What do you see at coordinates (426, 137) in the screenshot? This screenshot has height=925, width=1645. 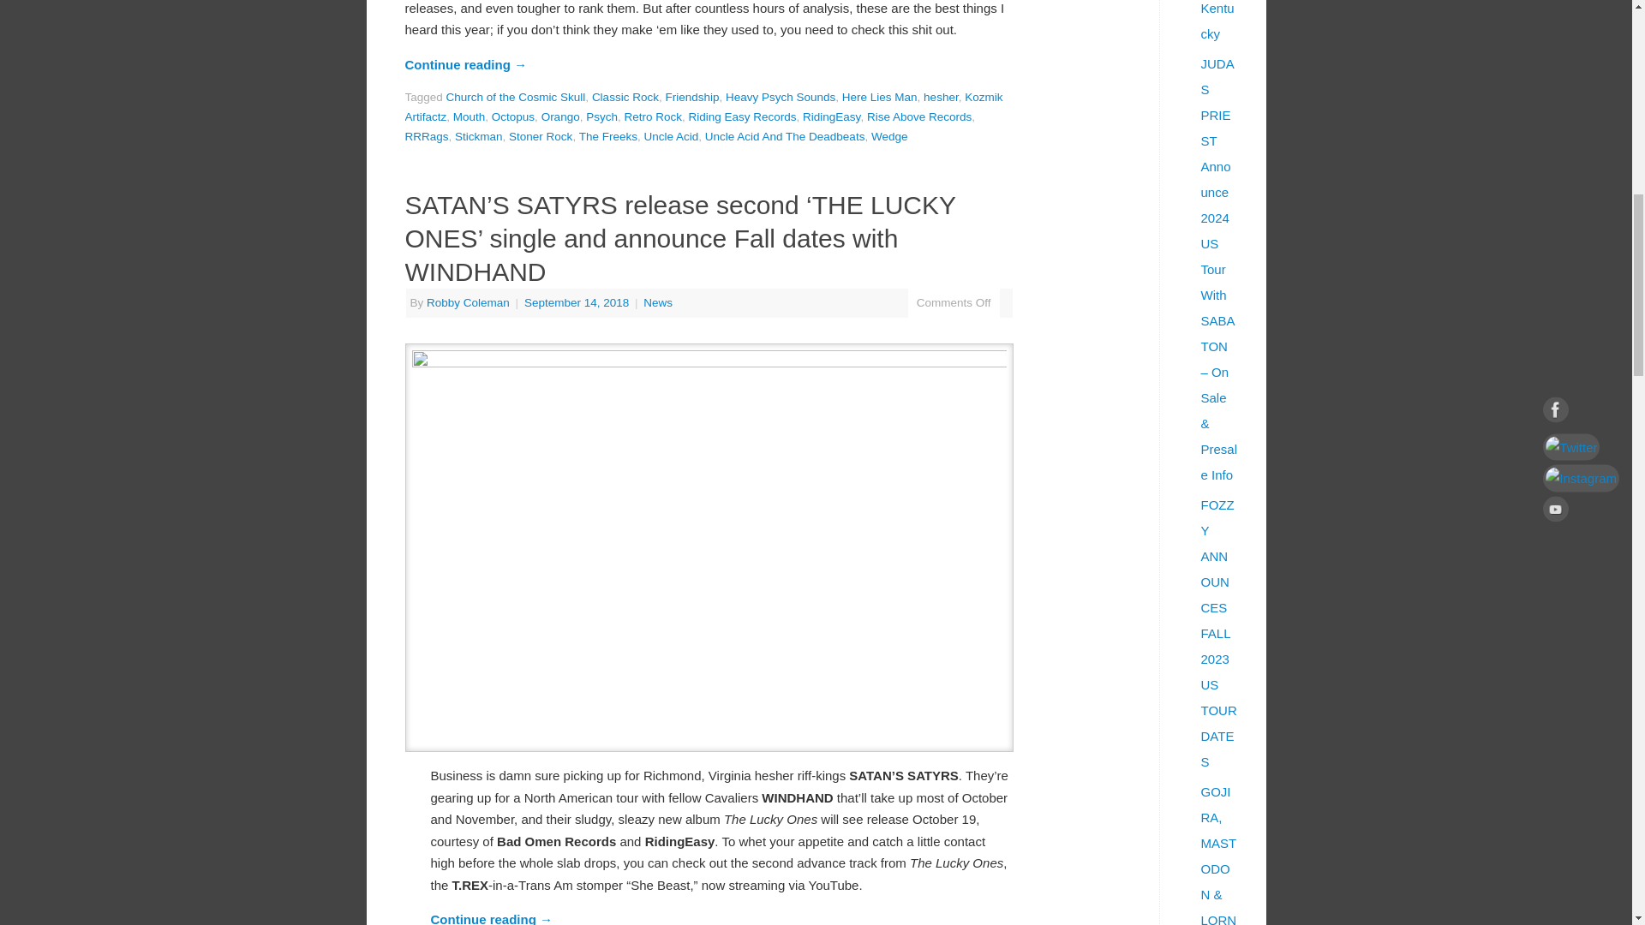 I see `RRRags` at bounding box center [426, 137].